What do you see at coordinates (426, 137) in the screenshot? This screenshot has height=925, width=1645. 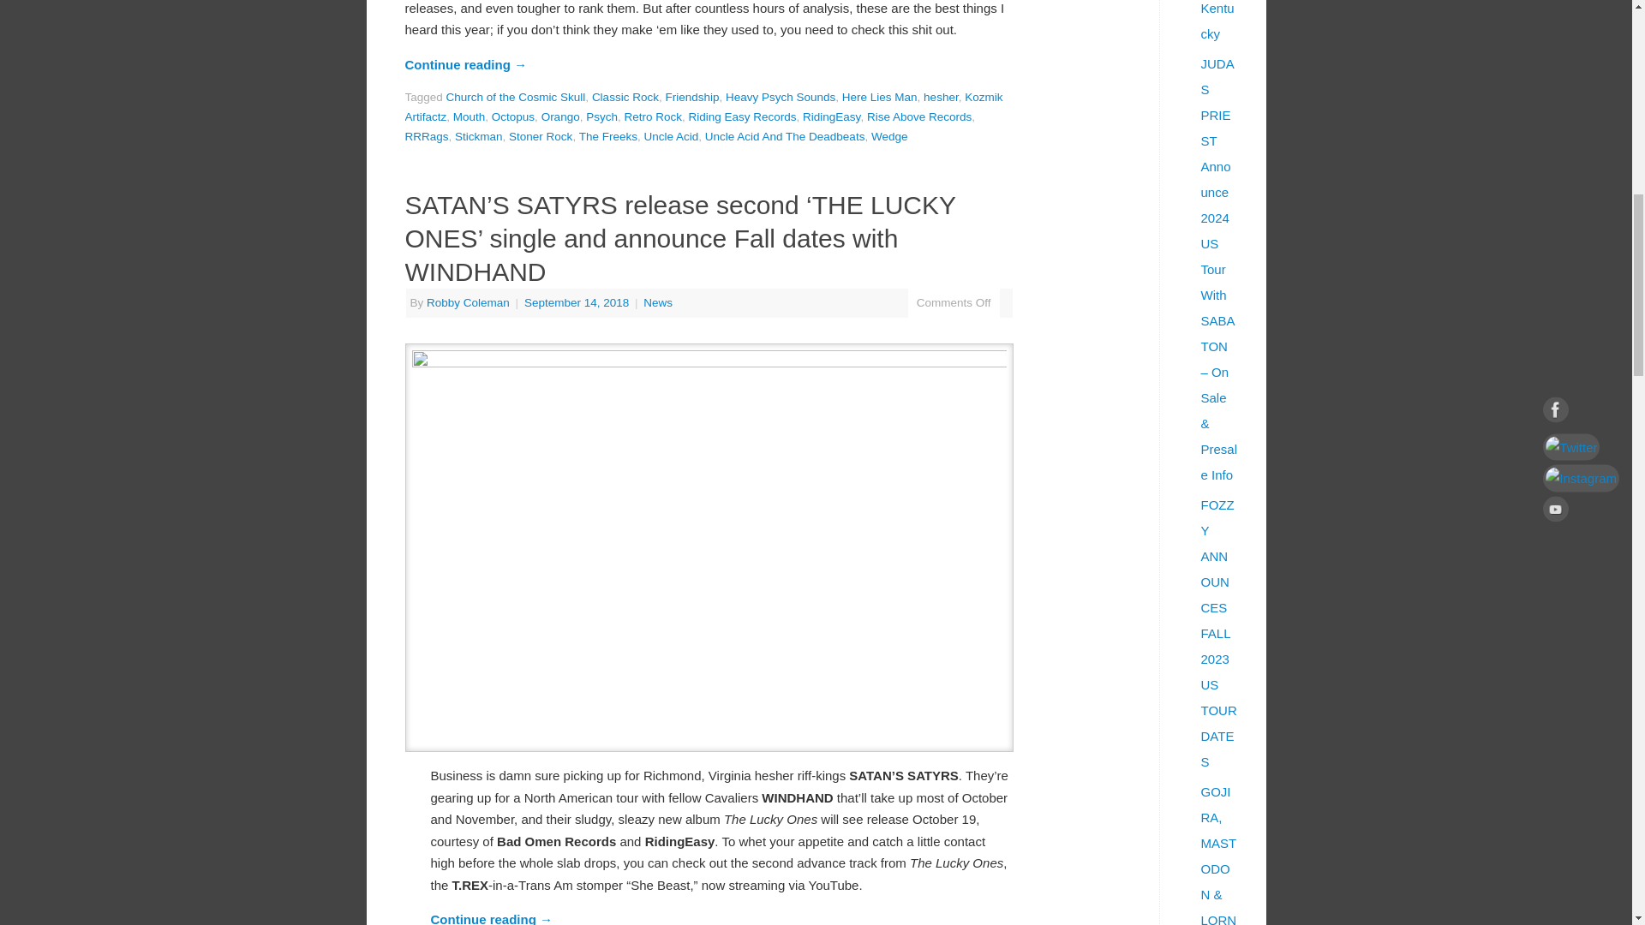 I see `RRRags` at bounding box center [426, 137].